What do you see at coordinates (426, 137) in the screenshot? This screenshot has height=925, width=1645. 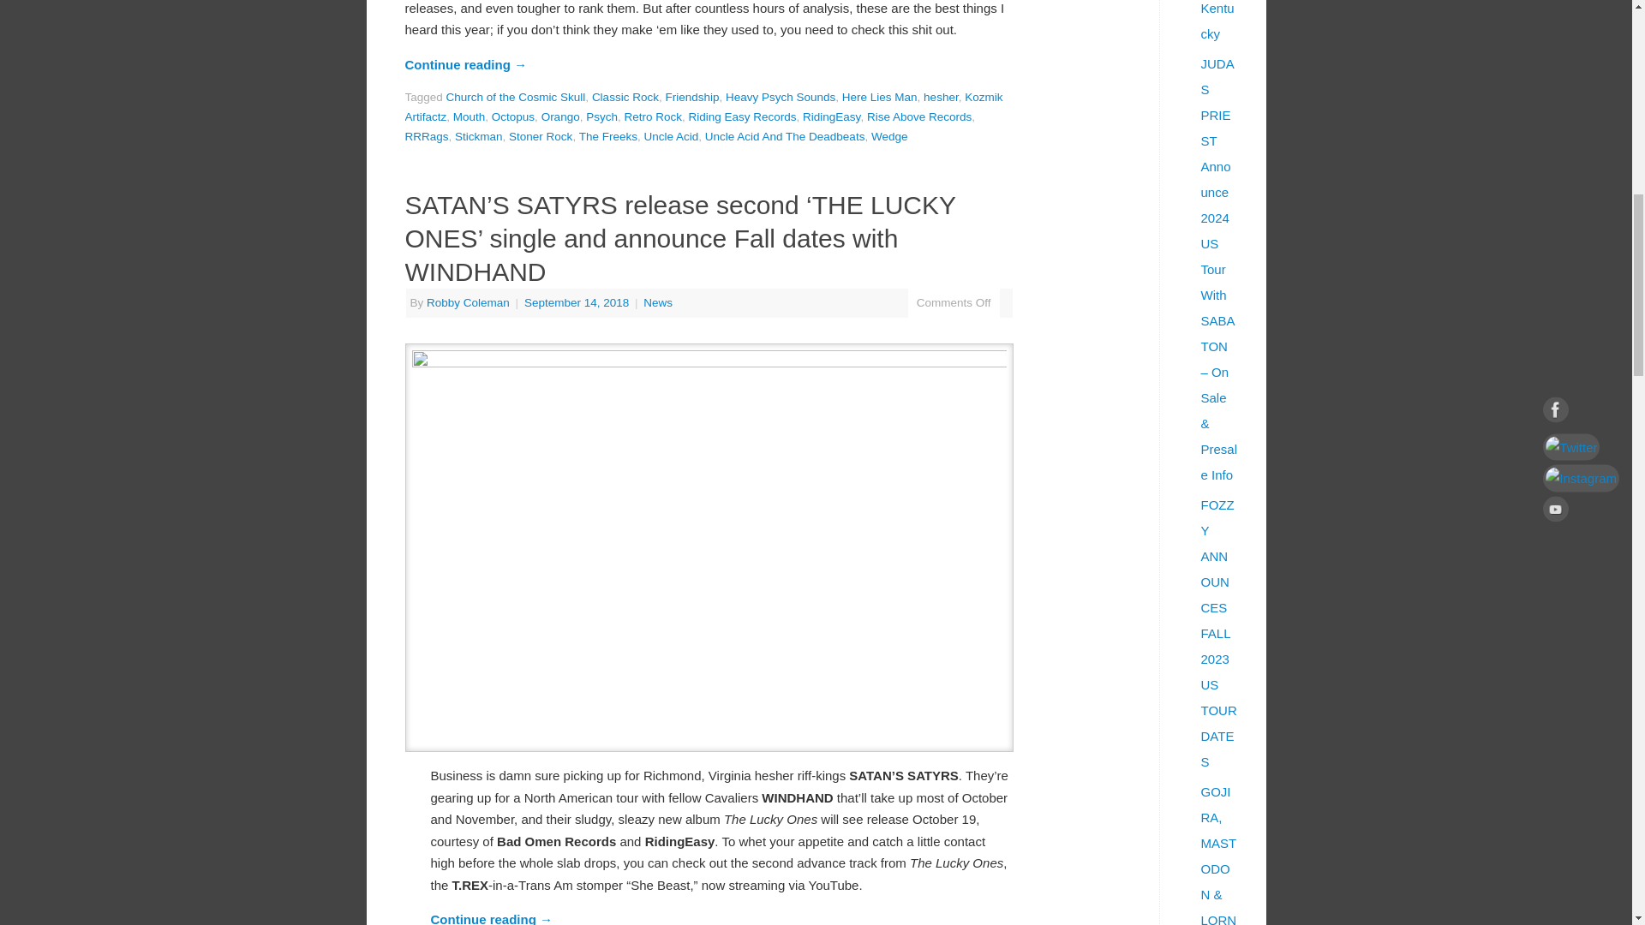 I see `RRRags` at bounding box center [426, 137].